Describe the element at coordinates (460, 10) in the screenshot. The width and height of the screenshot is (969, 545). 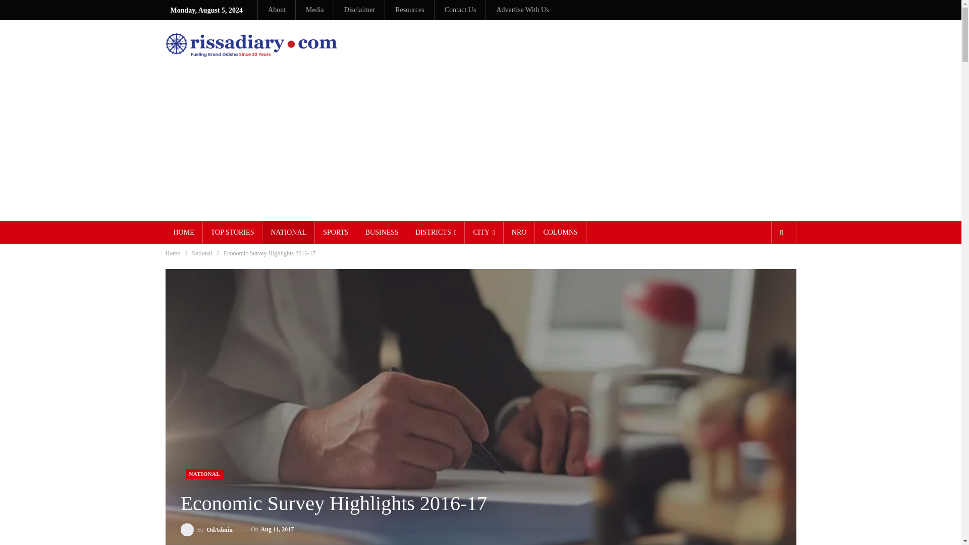
I see `Contact Us` at that location.